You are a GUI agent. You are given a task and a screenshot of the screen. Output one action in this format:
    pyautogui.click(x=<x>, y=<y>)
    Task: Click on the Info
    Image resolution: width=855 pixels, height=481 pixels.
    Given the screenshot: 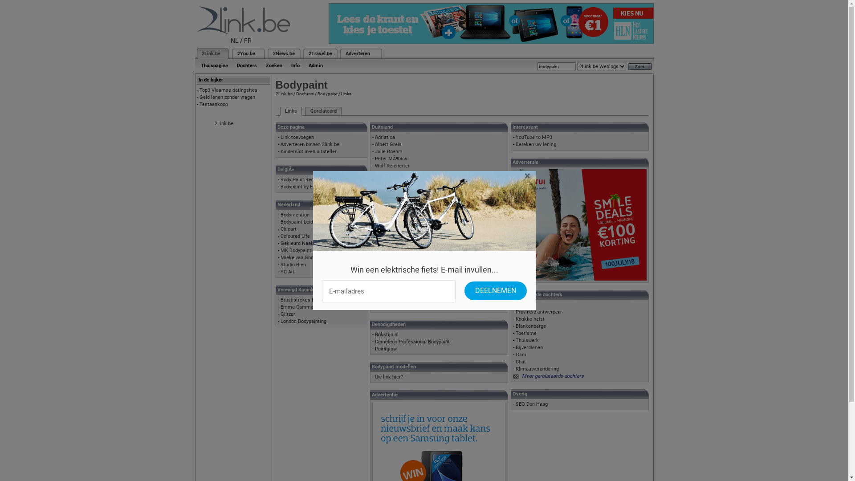 What is the action you would take?
    pyautogui.click(x=296, y=66)
    